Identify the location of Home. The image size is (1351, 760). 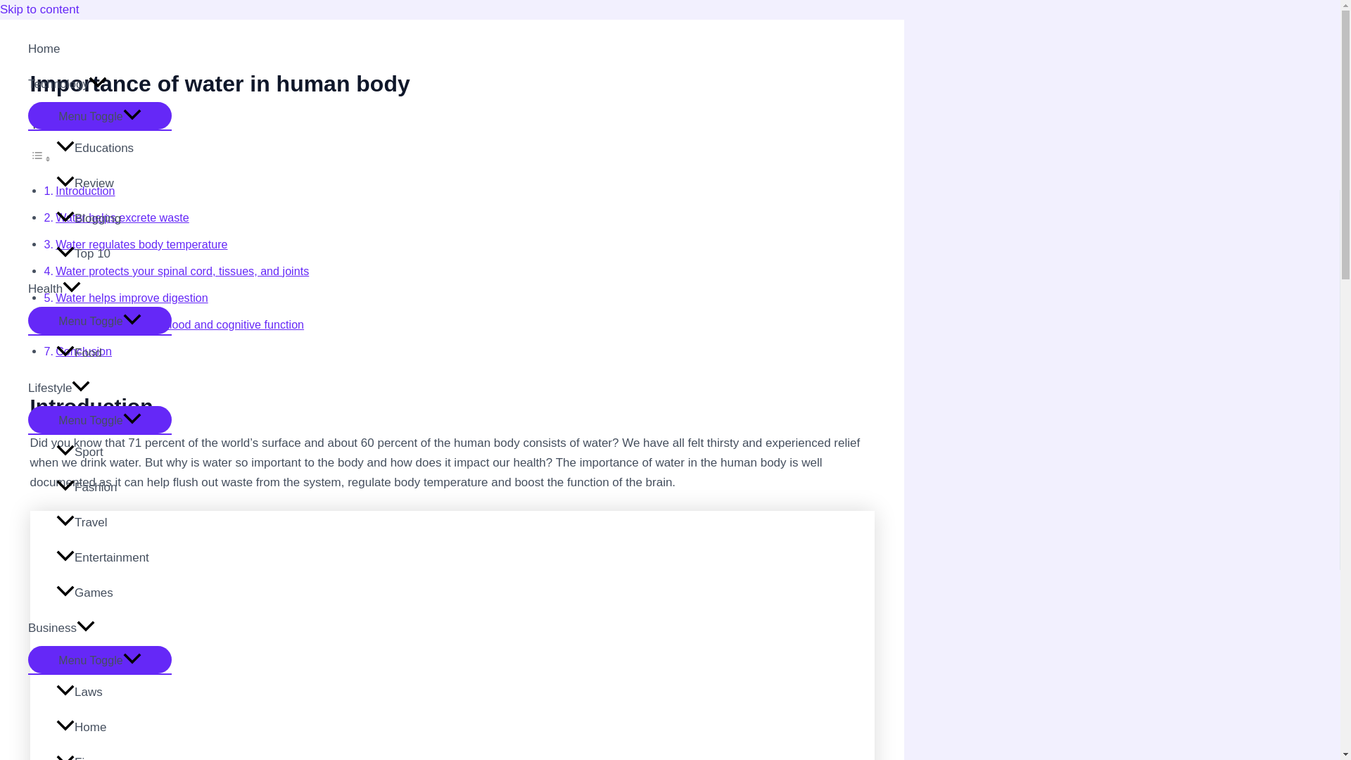
(100, 49).